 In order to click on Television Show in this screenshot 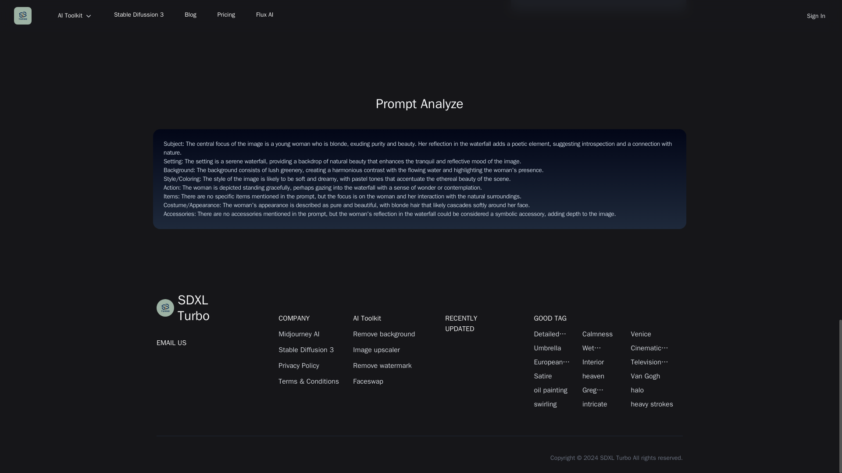, I will do `click(653, 362)`.